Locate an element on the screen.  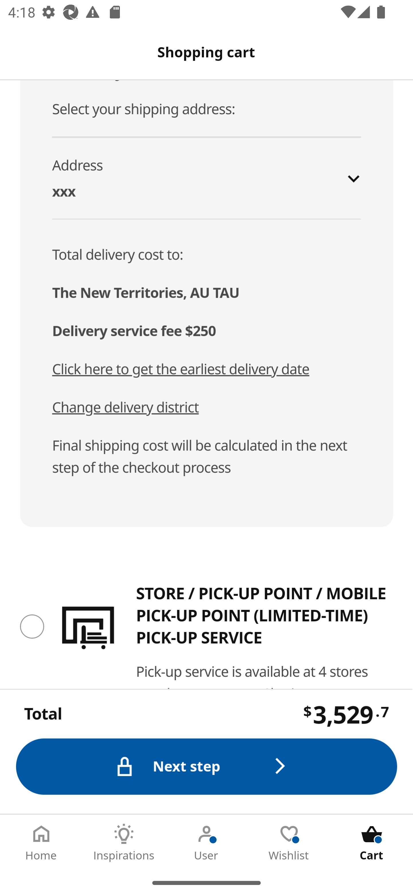
Wishlist
Tab 4 of 5 is located at coordinates (289, 843).